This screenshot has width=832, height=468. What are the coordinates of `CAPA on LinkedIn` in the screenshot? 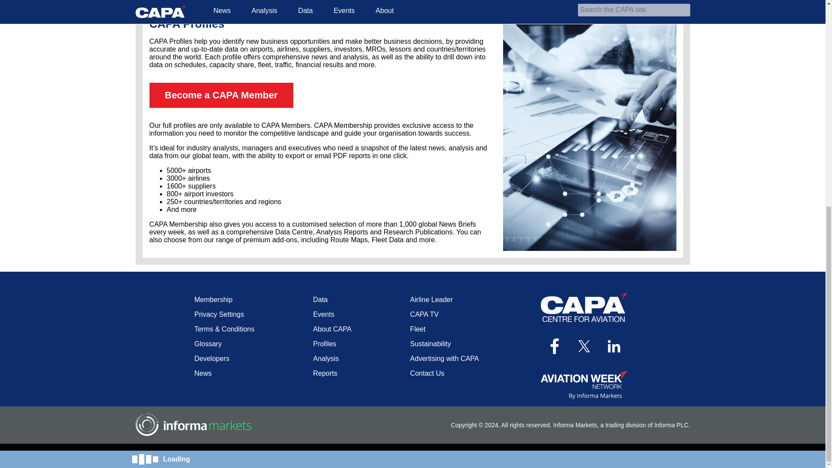 It's located at (614, 346).